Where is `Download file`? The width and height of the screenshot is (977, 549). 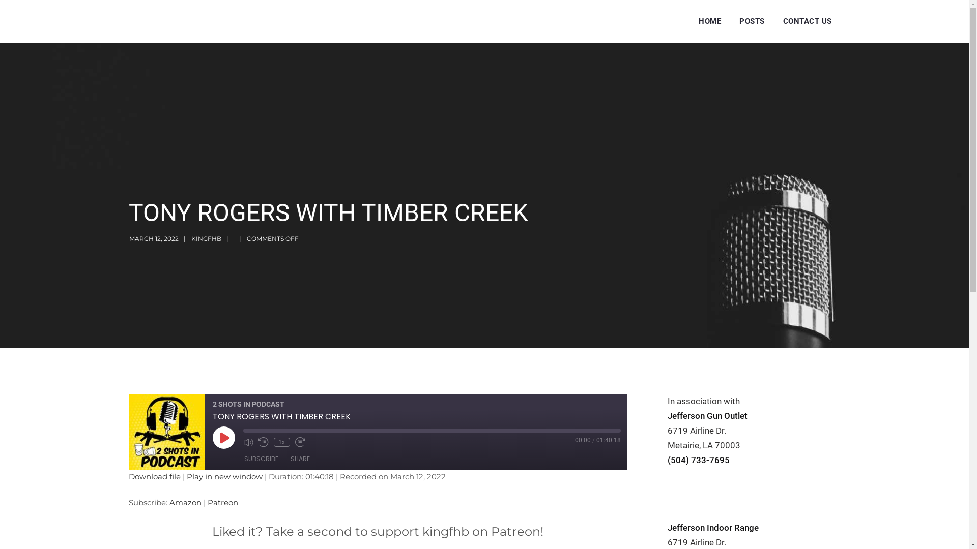
Download file is located at coordinates (154, 477).